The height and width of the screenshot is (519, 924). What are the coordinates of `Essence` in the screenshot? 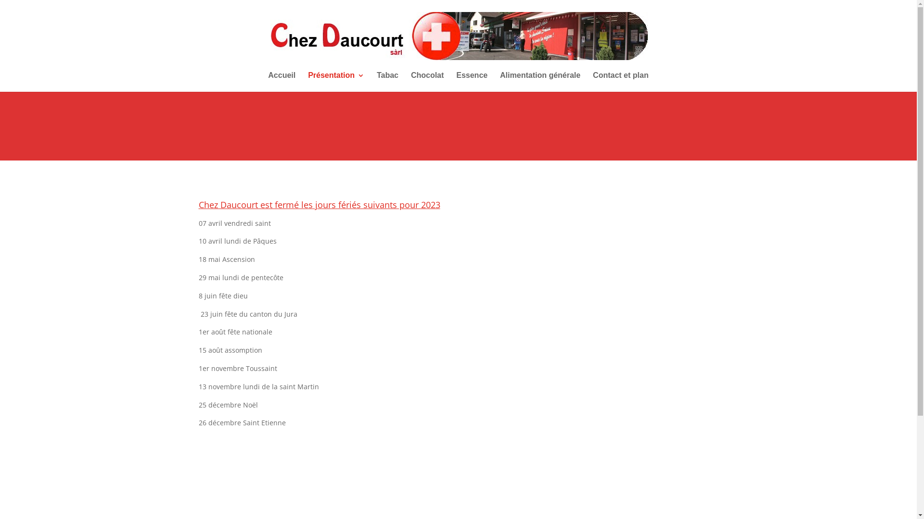 It's located at (472, 82).